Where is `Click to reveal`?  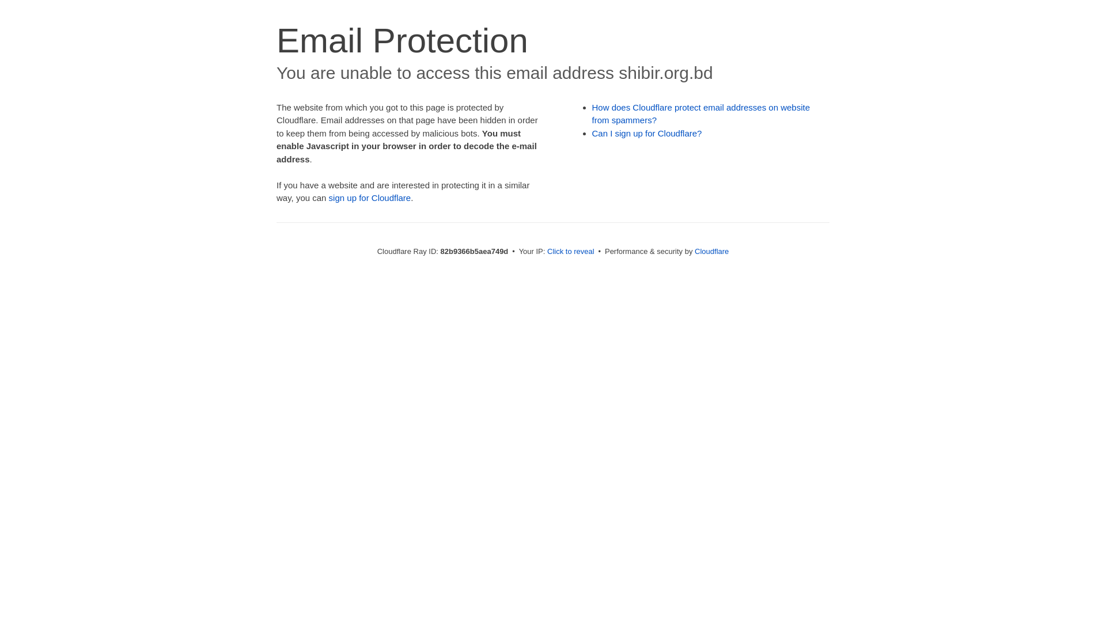 Click to reveal is located at coordinates (571, 251).